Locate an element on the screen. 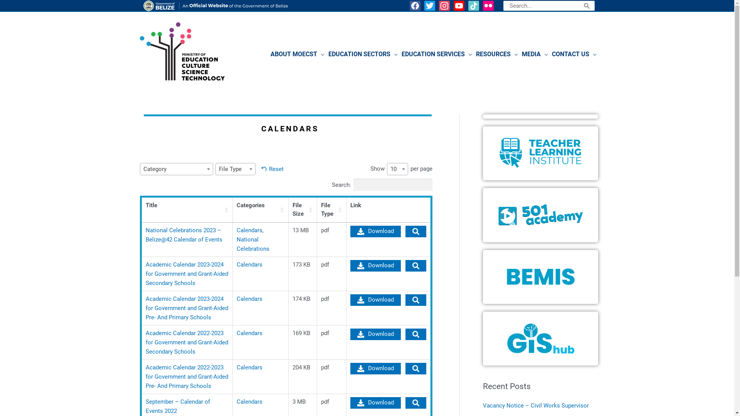 This screenshot has width=740, height=416. Calendars is located at coordinates (250, 367).